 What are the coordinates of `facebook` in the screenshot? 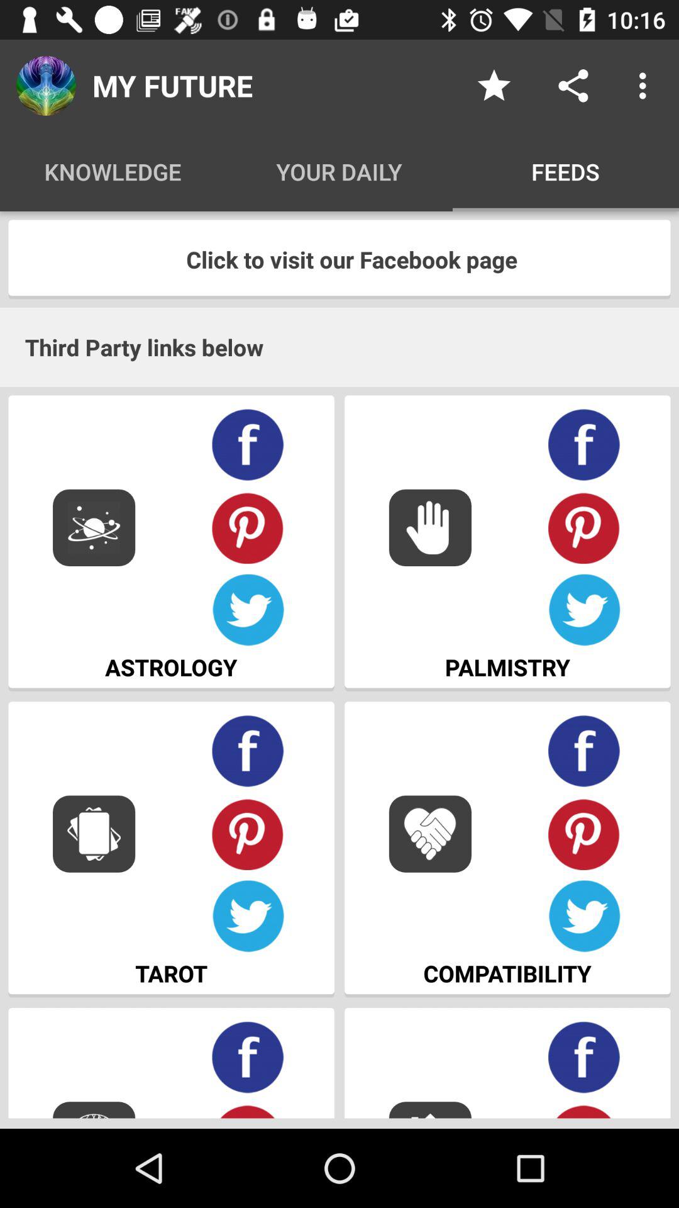 It's located at (585, 445).